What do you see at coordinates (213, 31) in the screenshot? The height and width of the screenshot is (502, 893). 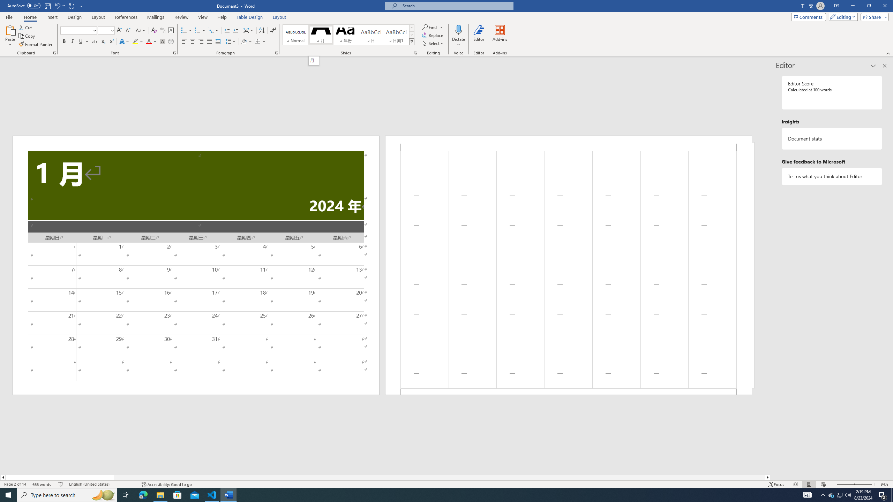 I see `Multilevel List` at bounding box center [213, 31].